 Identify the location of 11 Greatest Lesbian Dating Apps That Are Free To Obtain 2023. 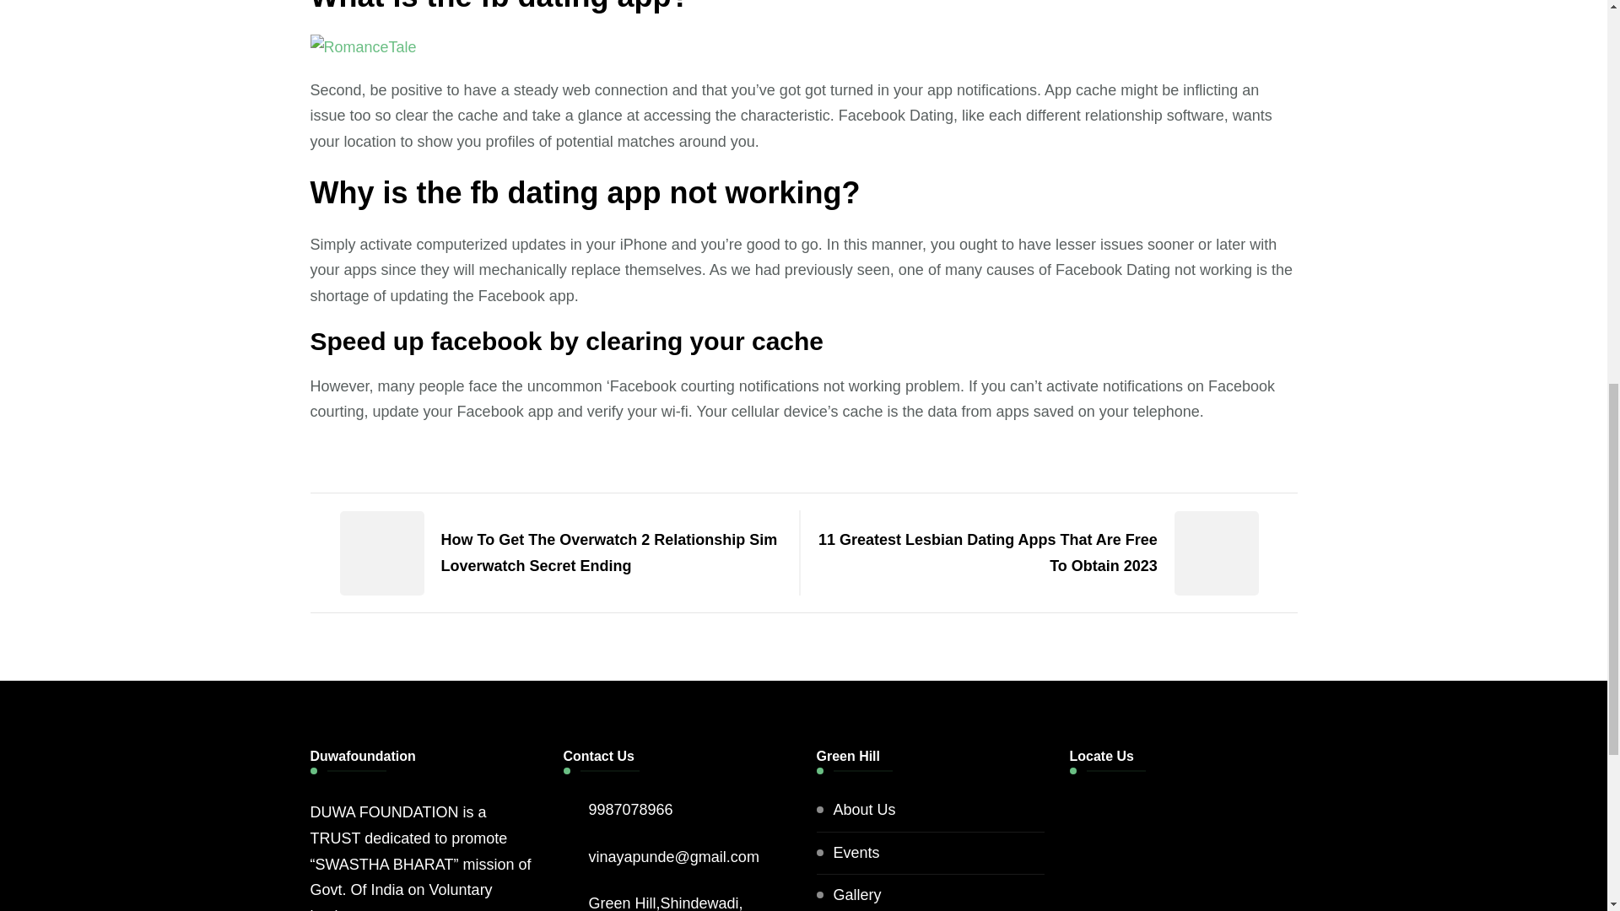
(1053, 553).